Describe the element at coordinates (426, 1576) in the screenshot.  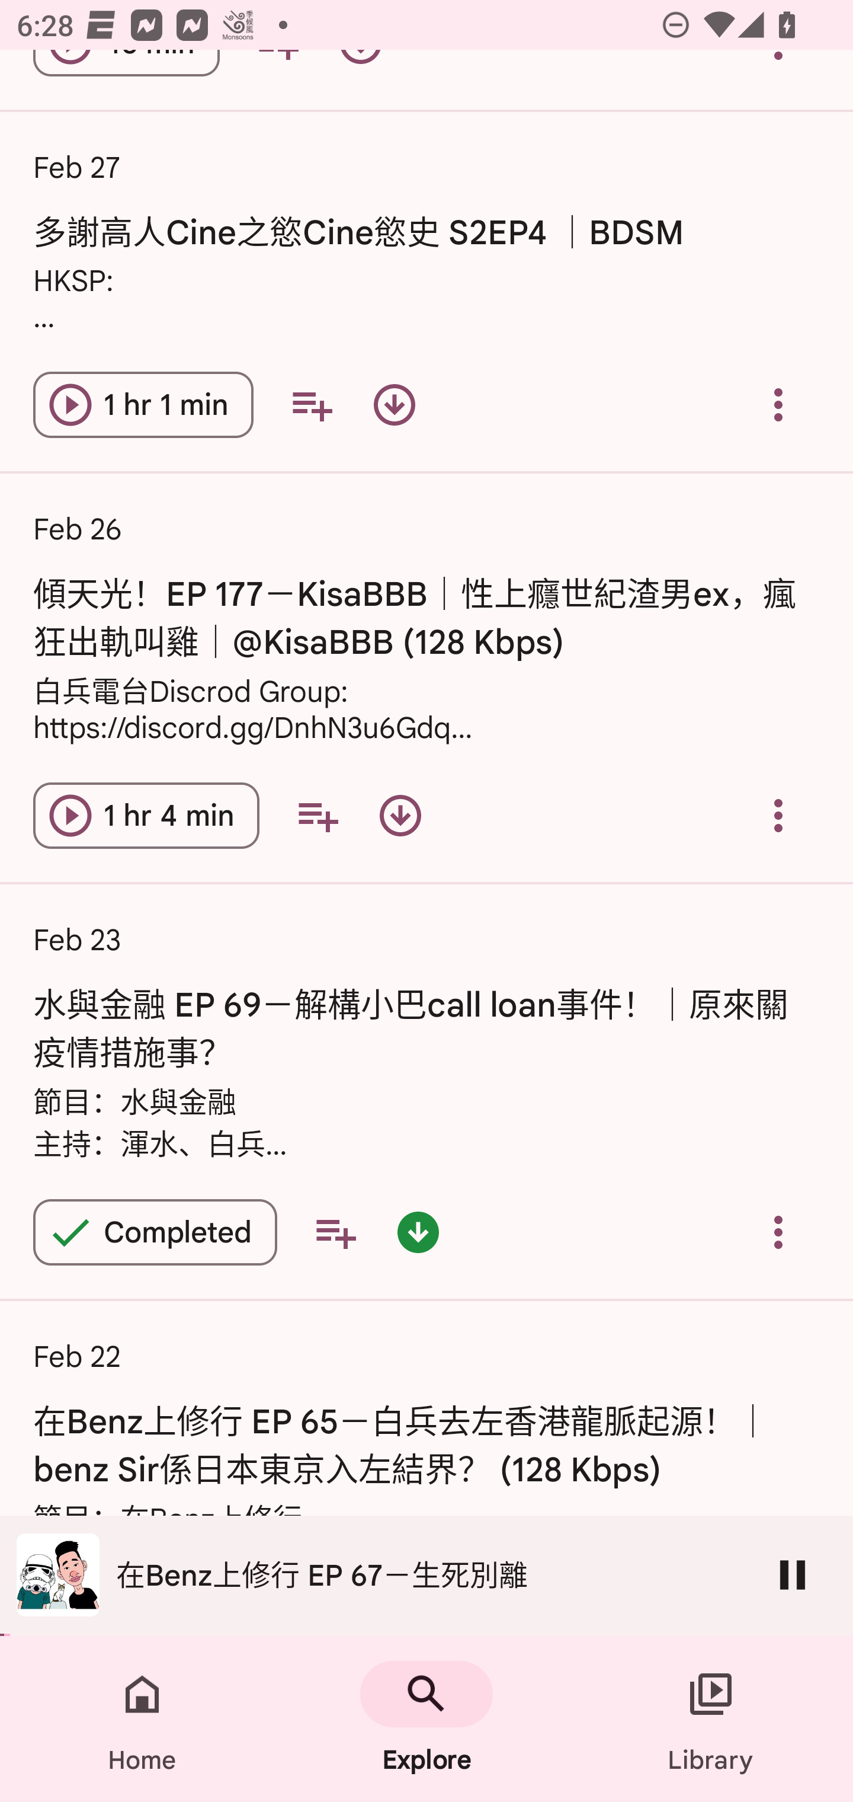
I see `白兵電台 在Benz上修行 EP 67－生死別離 Pause 42.0` at that location.